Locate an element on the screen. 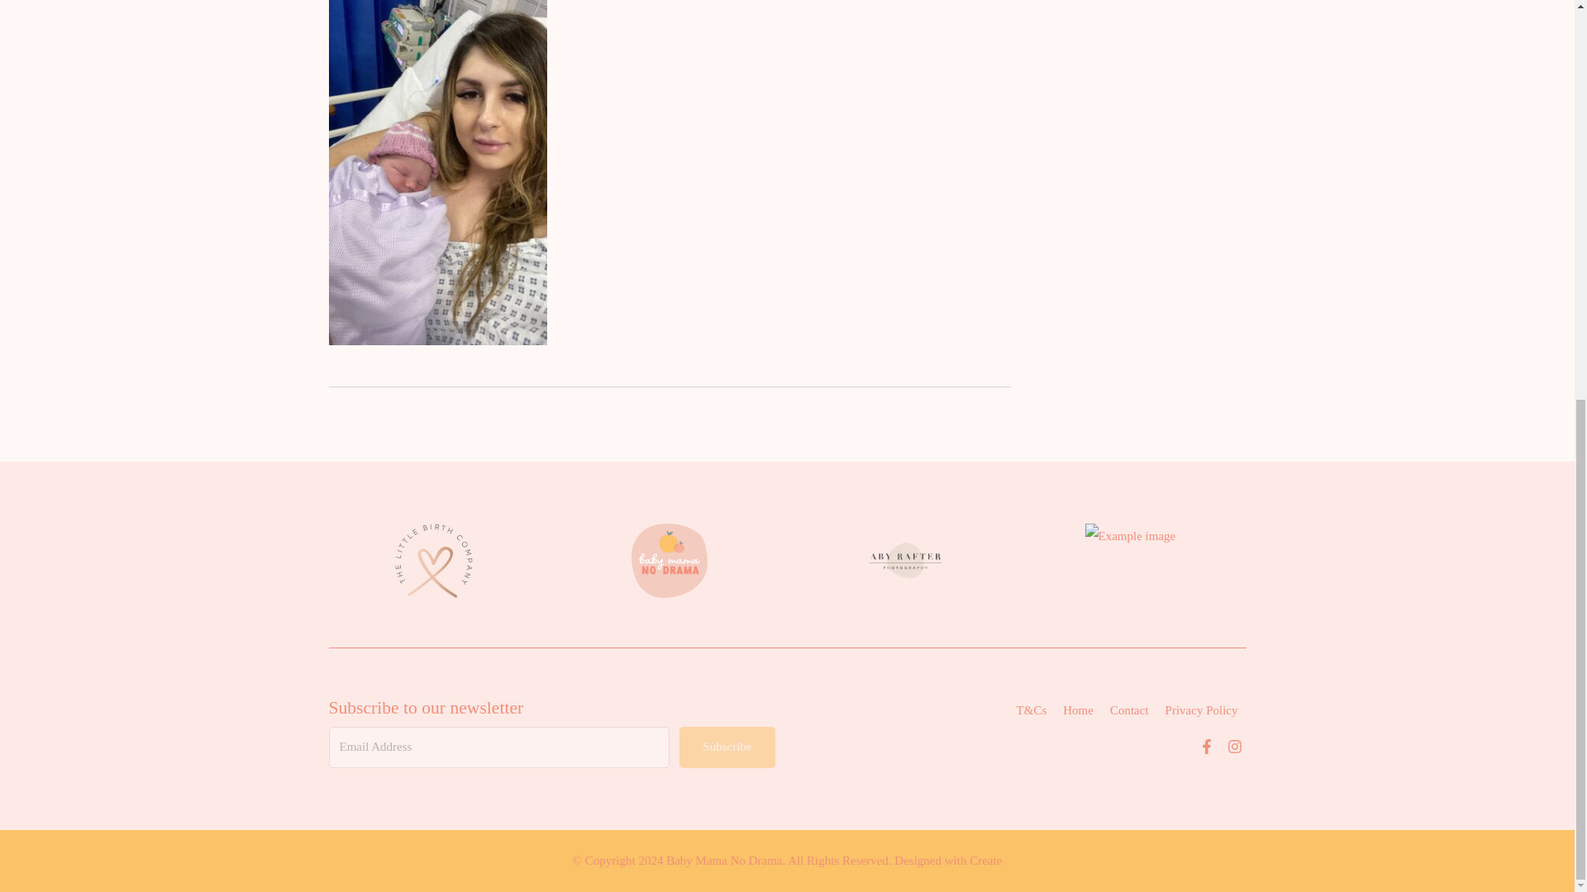 This screenshot has width=1587, height=892. Create is located at coordinates (985, 860).